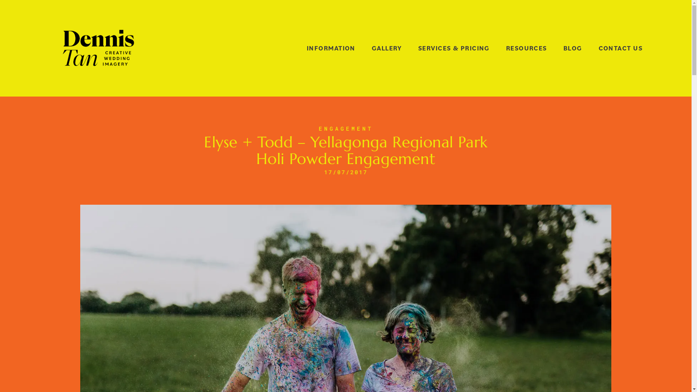 This screenshot has width=697, height=392. Describe the element at coordinates (621, 49) in the screenshot. I see `CONTACT US` at that location.